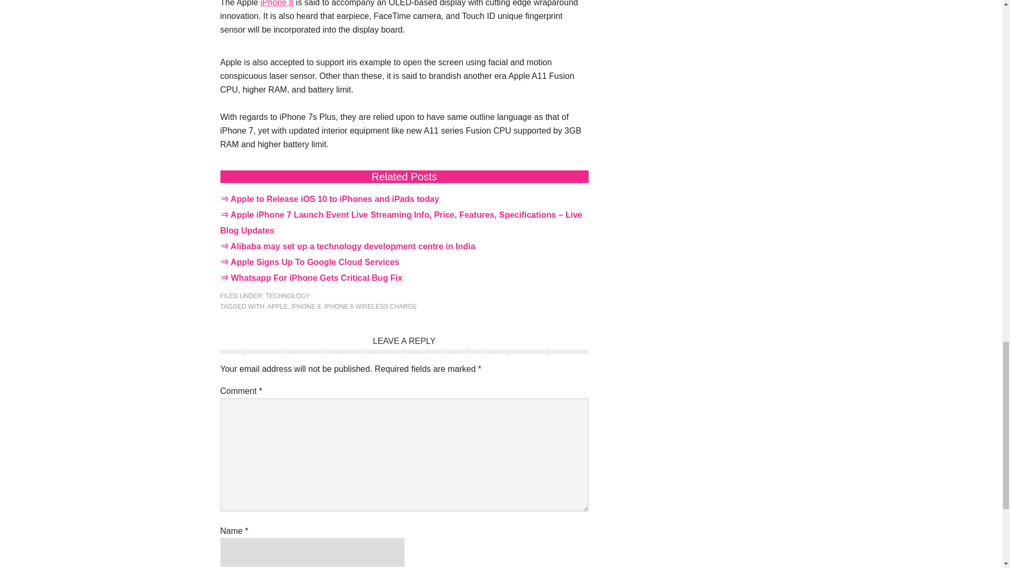 This screenshot has height=568, width=1010. Describe the element at coordinates (278, 306) in the screenshot. I see `APPLE` at that location.